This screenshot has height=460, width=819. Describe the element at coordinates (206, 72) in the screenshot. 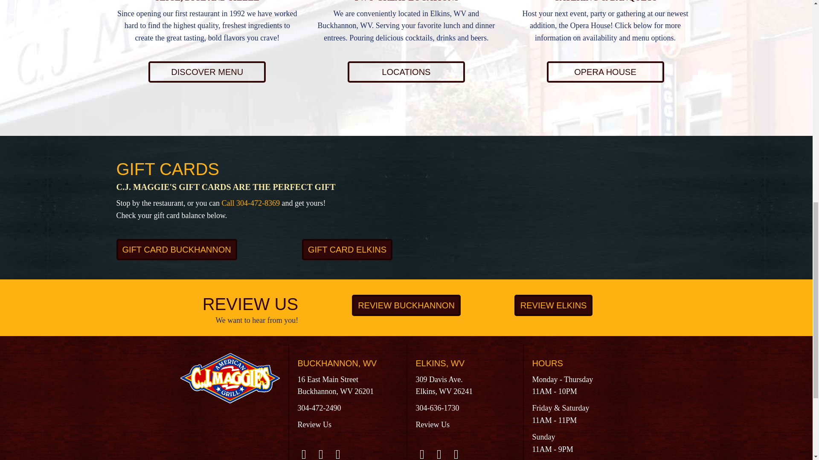

I see `DISCOVER MENU` at that location.